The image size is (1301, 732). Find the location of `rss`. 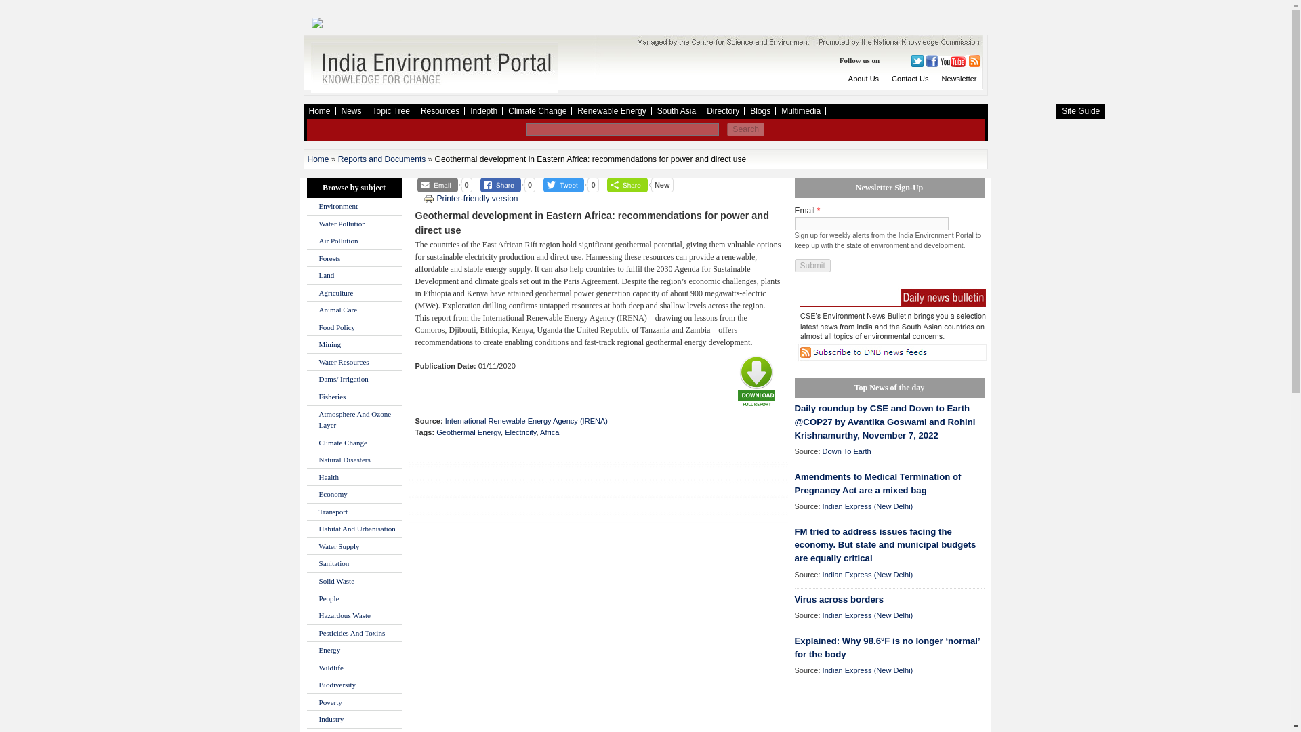

rss is located at coordinates (972, 61).